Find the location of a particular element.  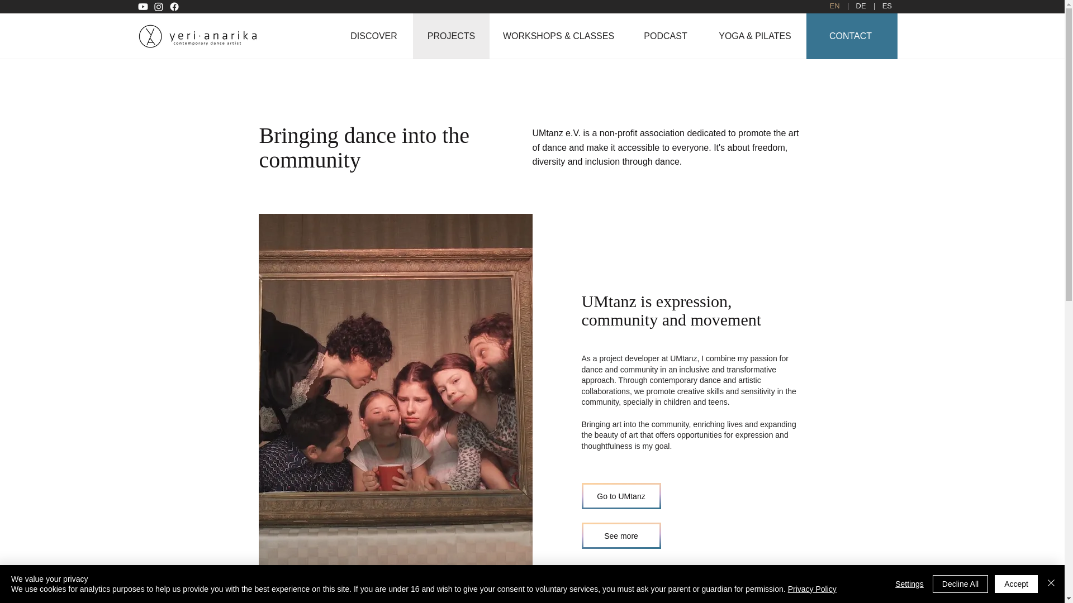

PODCAST is located at coordinates (664, 36).